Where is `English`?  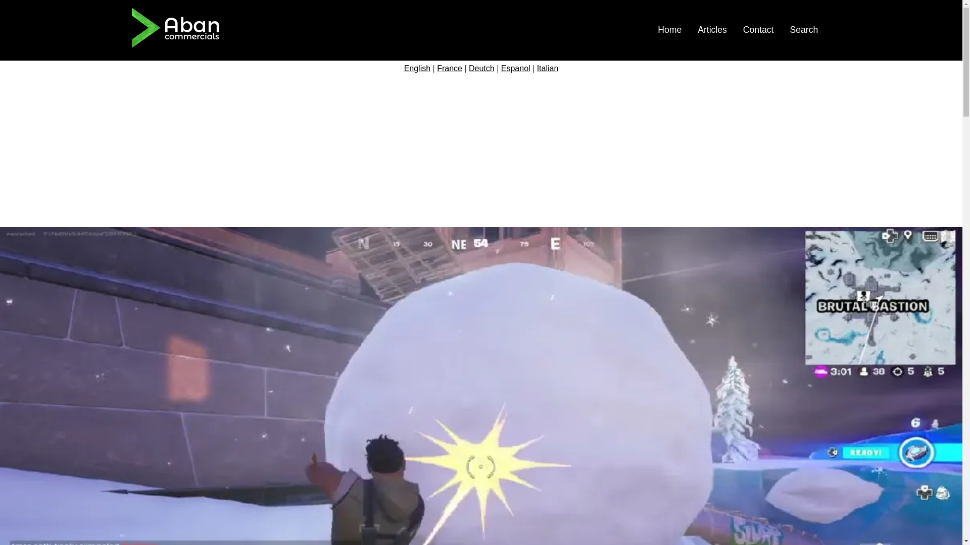
English is located at coordinates (417, 68).